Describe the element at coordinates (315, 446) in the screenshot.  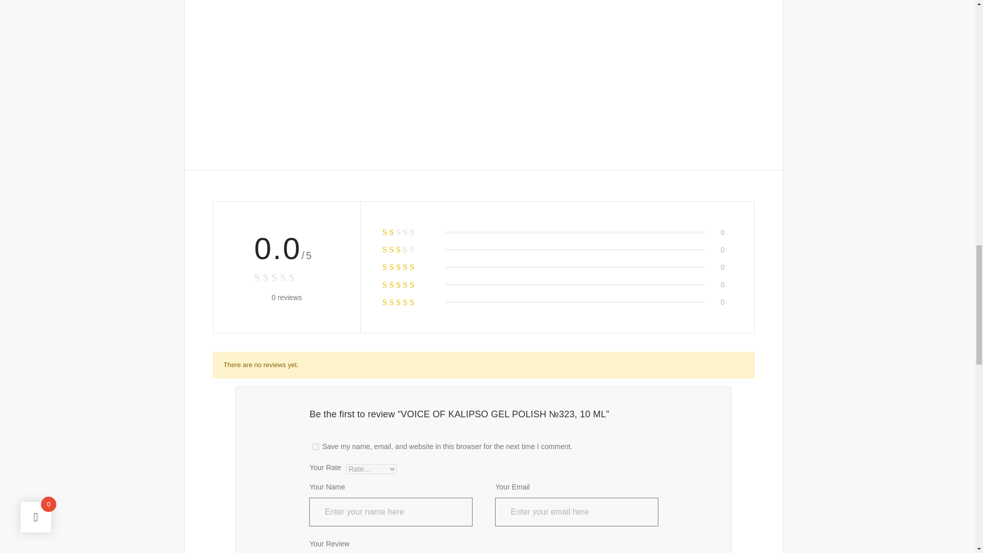
I see `yes` at that location.